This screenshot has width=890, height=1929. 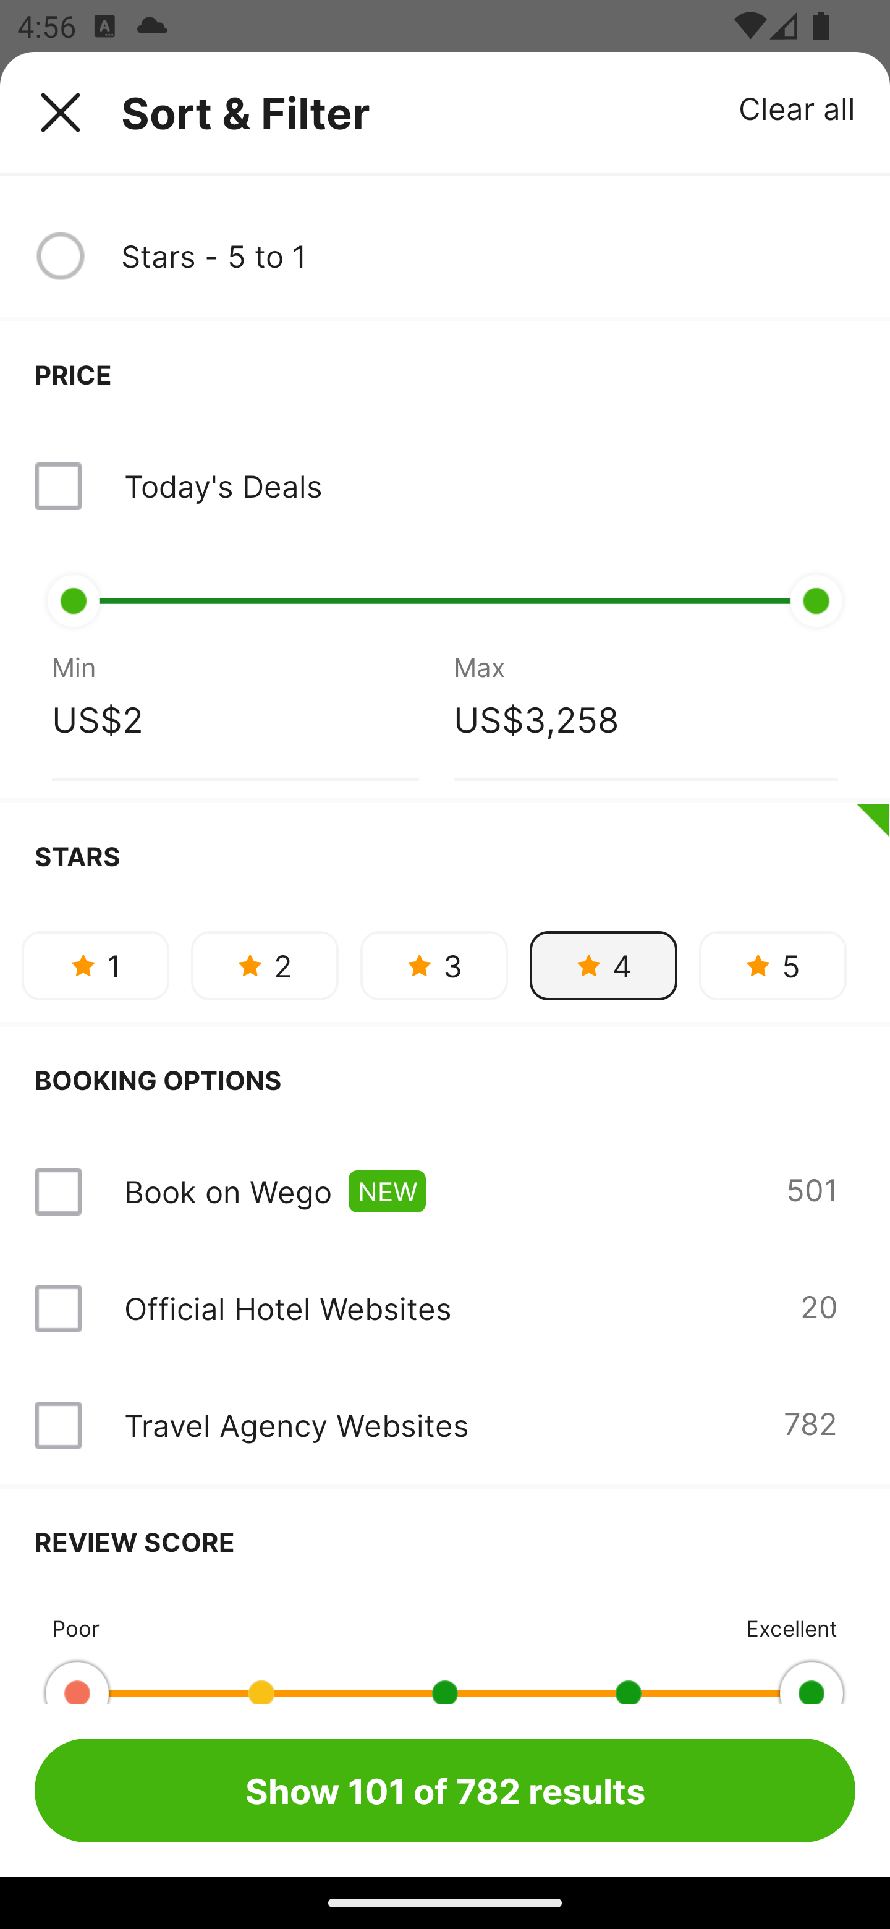 I want to click on Book on Wego, so click(x=227, y=1191).